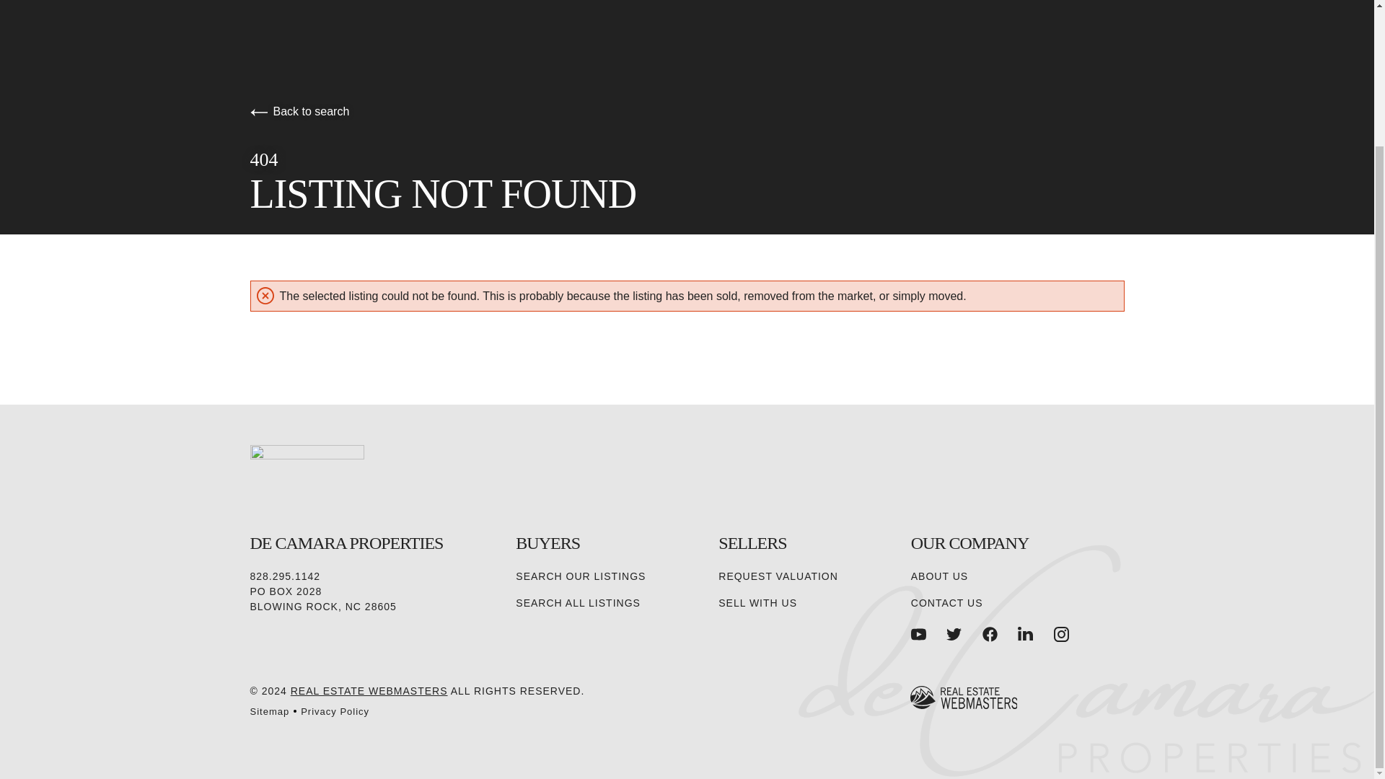 The image size is (1385, 779). What do you see at coordinates (778, 577) in the screenshot?
I see `REQUEST VALUATION` at bounding box center [778, 577].